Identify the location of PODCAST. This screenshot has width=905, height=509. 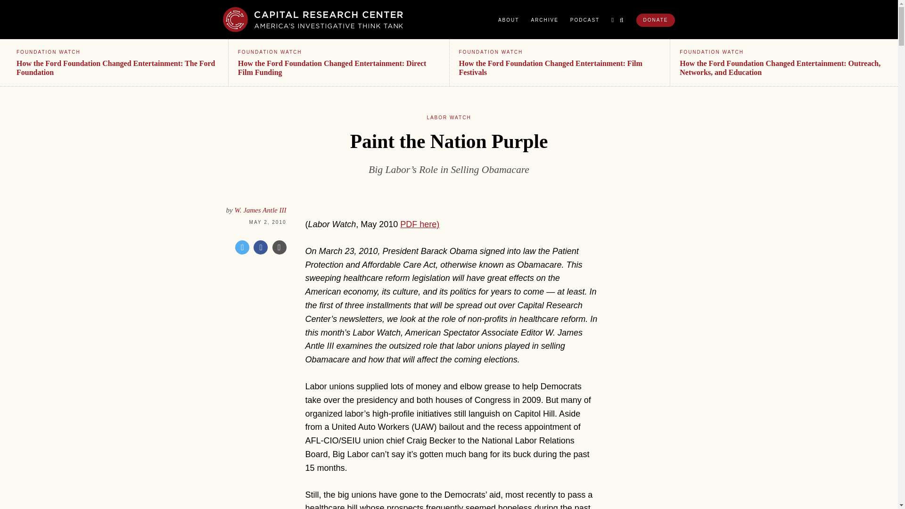
(584, 20).